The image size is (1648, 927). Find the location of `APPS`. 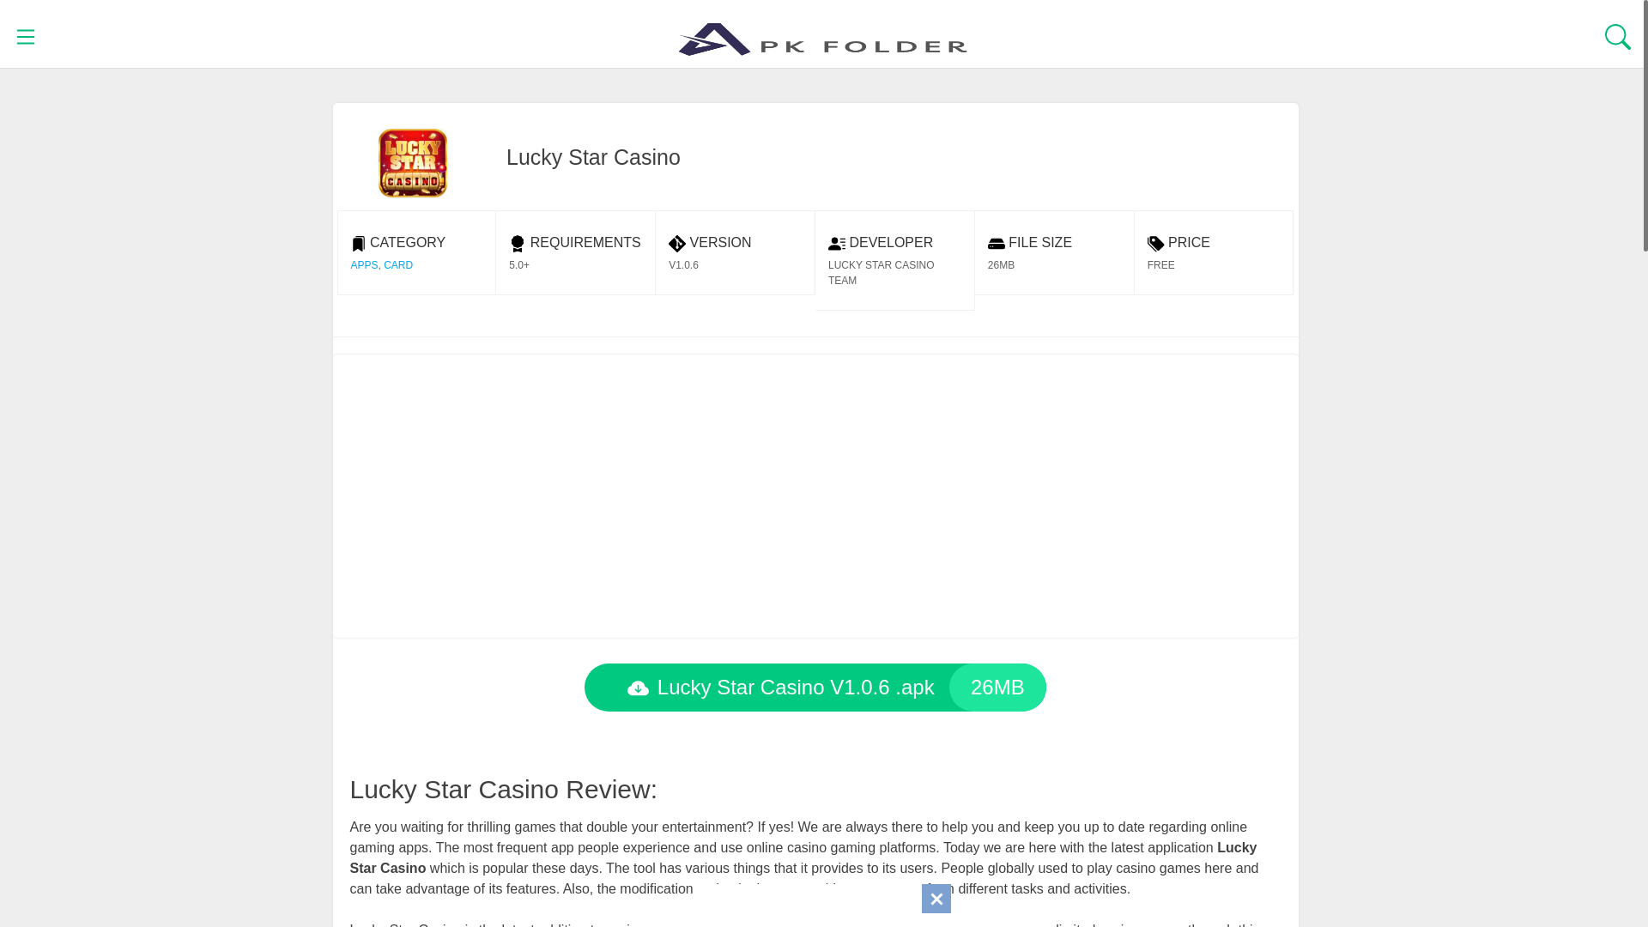

APPS is located at coordinates (363, 265).